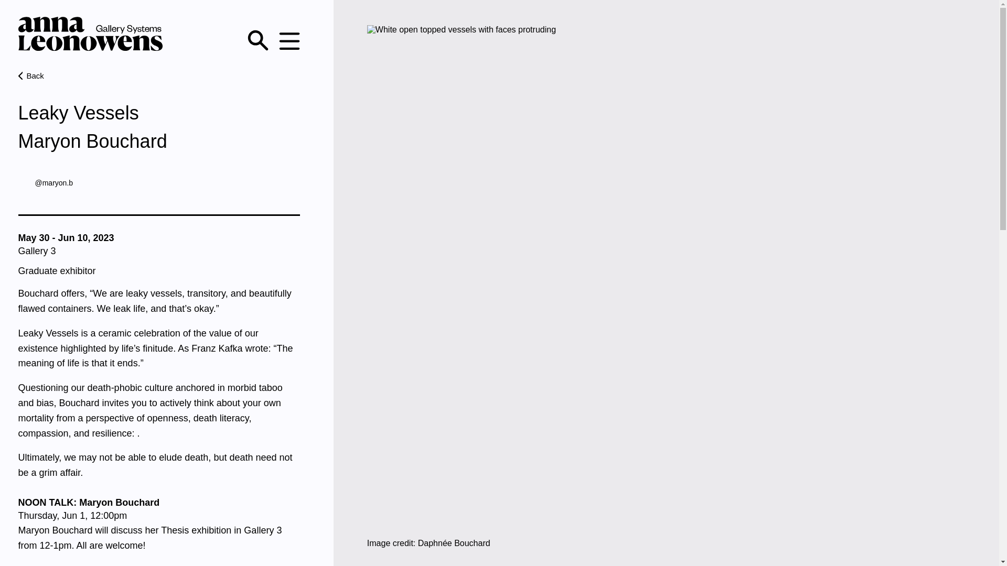 This screenshot has height=566, width=1007. Describe the element at coordinates (158, 75) in the screenshot. I see `Back` at that location.